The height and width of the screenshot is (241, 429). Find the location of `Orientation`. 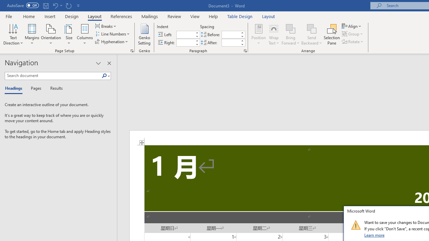

Orientation is located at coordinates (51, 34).